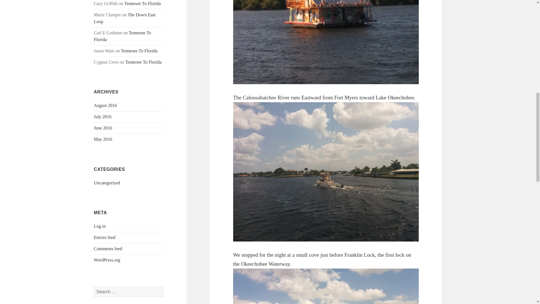  Describe the element at coordinates (103, 139) in the screenshot. I see `May 2016` at that location.